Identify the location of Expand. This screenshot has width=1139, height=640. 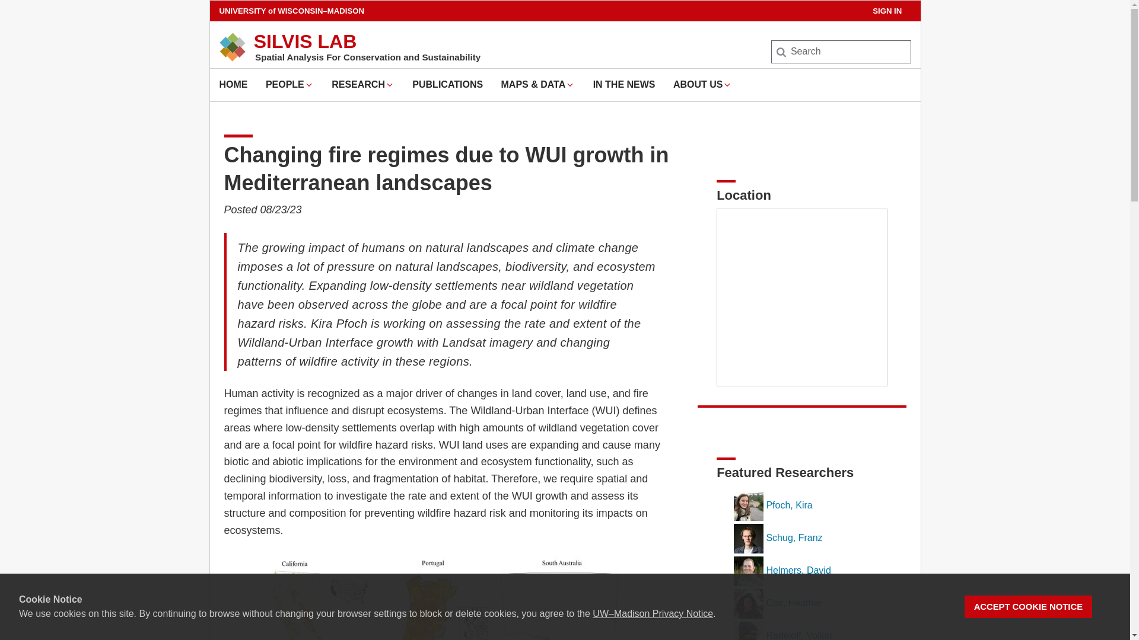
(308, 85).